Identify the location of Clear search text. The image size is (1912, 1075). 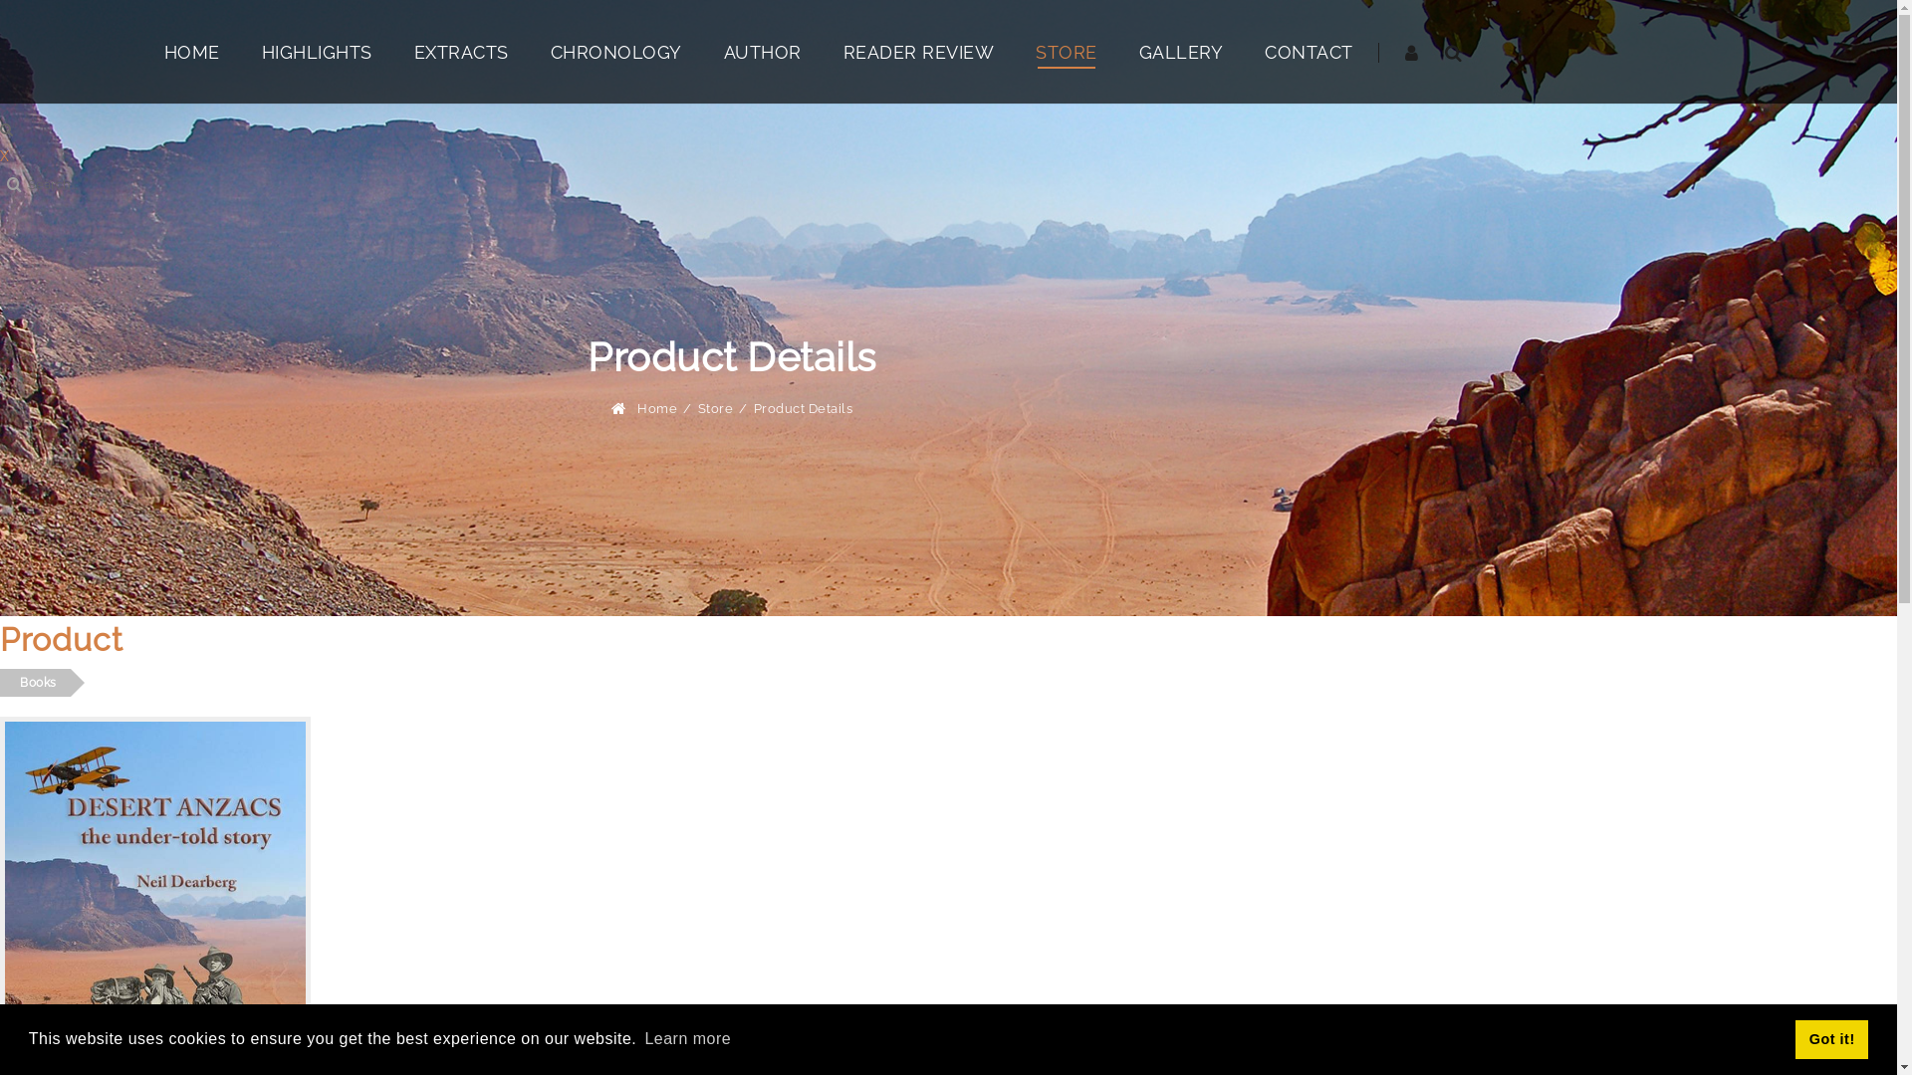
(1446, 197).